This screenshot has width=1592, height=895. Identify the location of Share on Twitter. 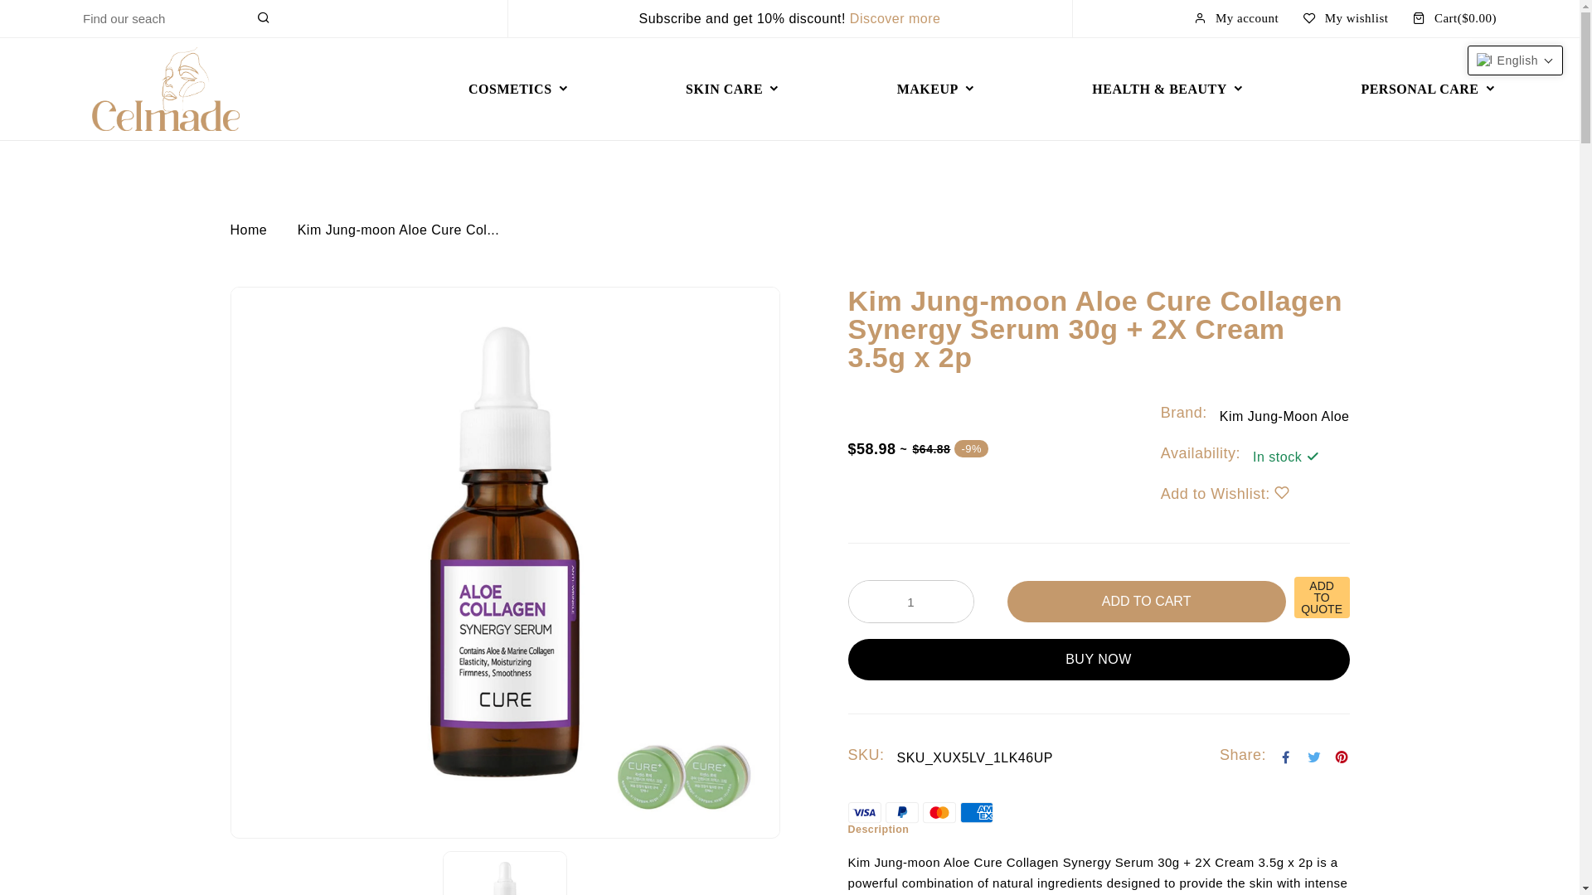
(1315, 758).